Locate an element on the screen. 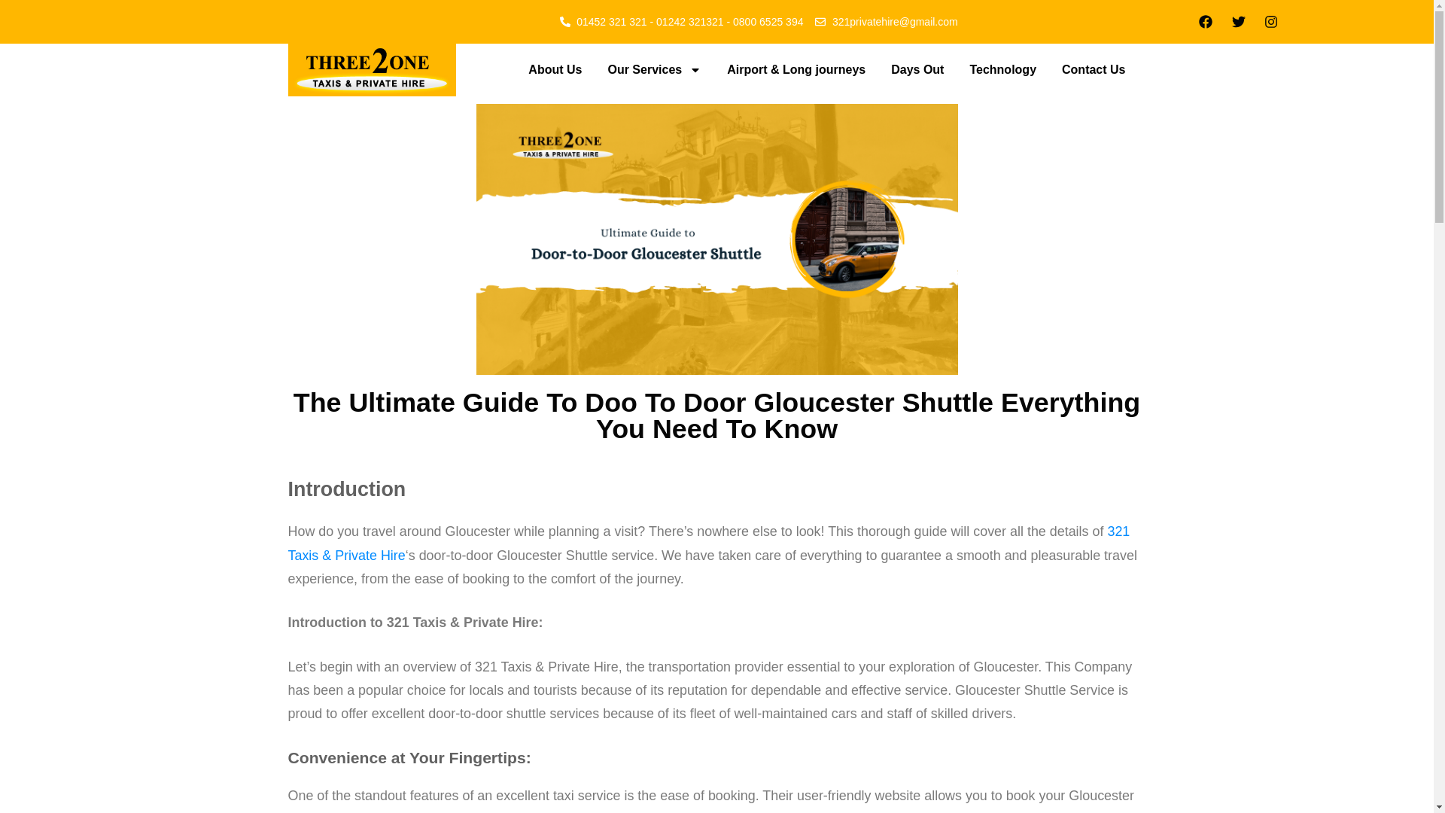 This screenshot has height=813, width=1445. Technology is located at coordinates (1002, 69).